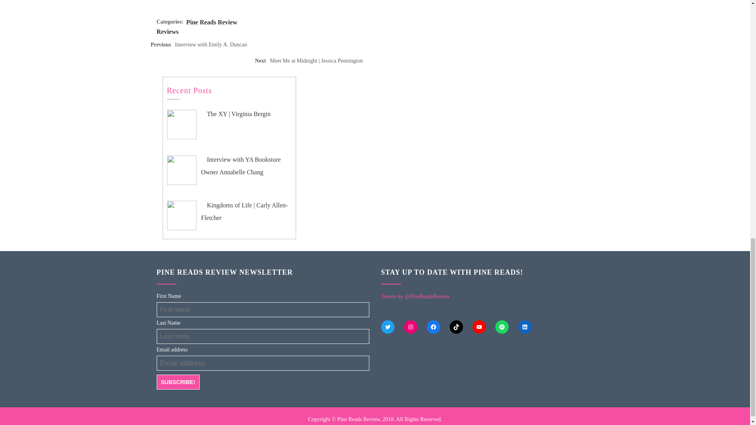 The height and width of the screenshot is (425, 756). I want to click on Pine Reads Review, so click(241, 166).